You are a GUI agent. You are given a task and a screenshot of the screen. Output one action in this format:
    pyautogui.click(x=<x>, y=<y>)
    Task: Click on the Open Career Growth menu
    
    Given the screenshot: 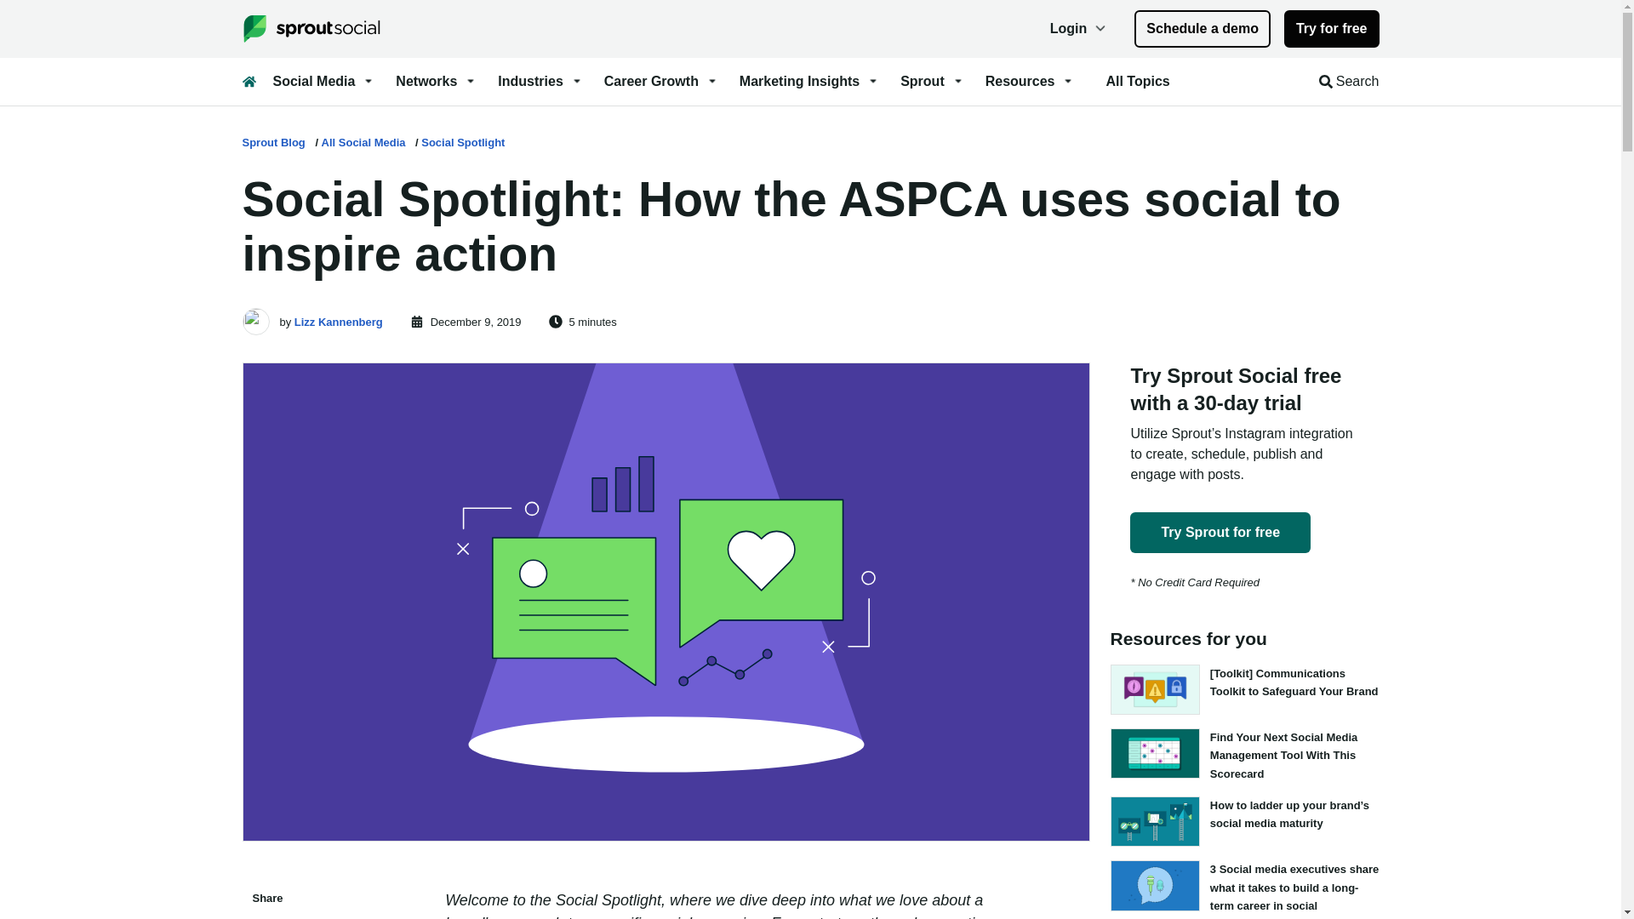 What is the action you would take?
    pyautogui.click(x=661, y=82)
    